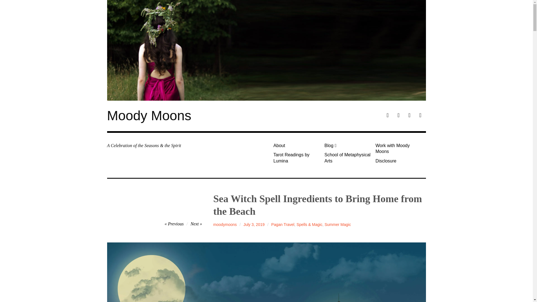  What do you see at coordinates (399, 161) in the screenshot?
I see `Disclosure` at bounding box center [399, 161].